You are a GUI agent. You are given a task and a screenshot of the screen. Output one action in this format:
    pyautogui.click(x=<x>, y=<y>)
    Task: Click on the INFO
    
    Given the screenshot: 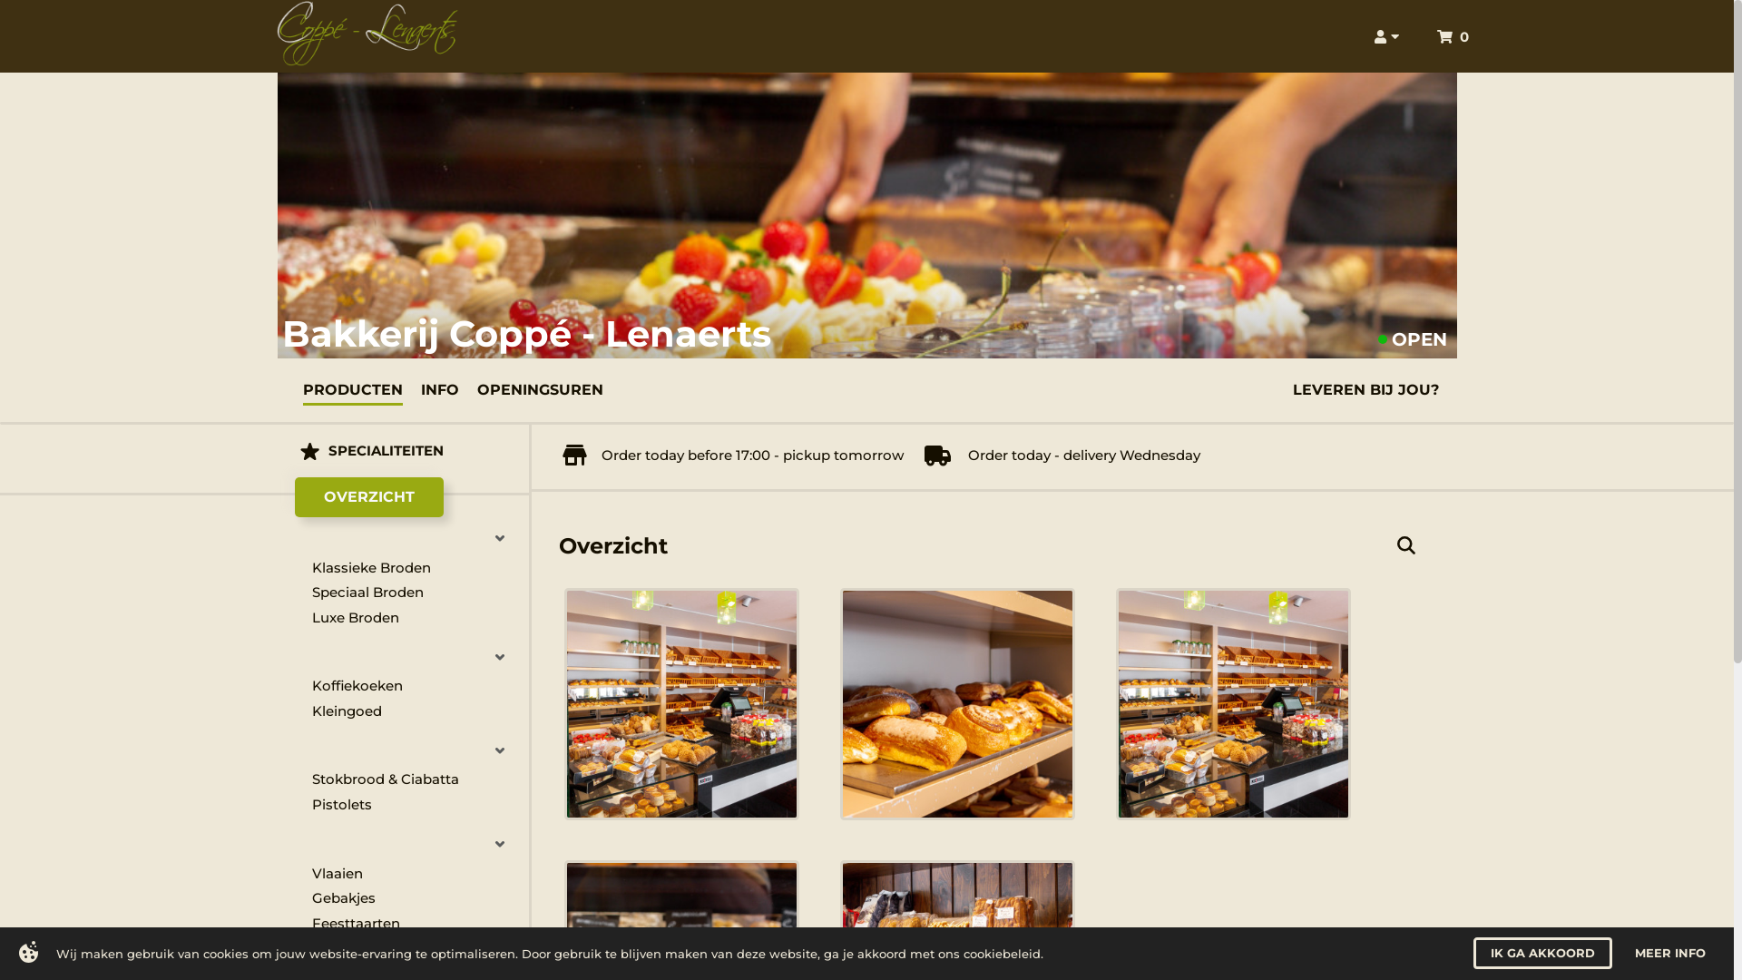 What is the action you would take?
    pyautogui.click(x=440, y=389)
    